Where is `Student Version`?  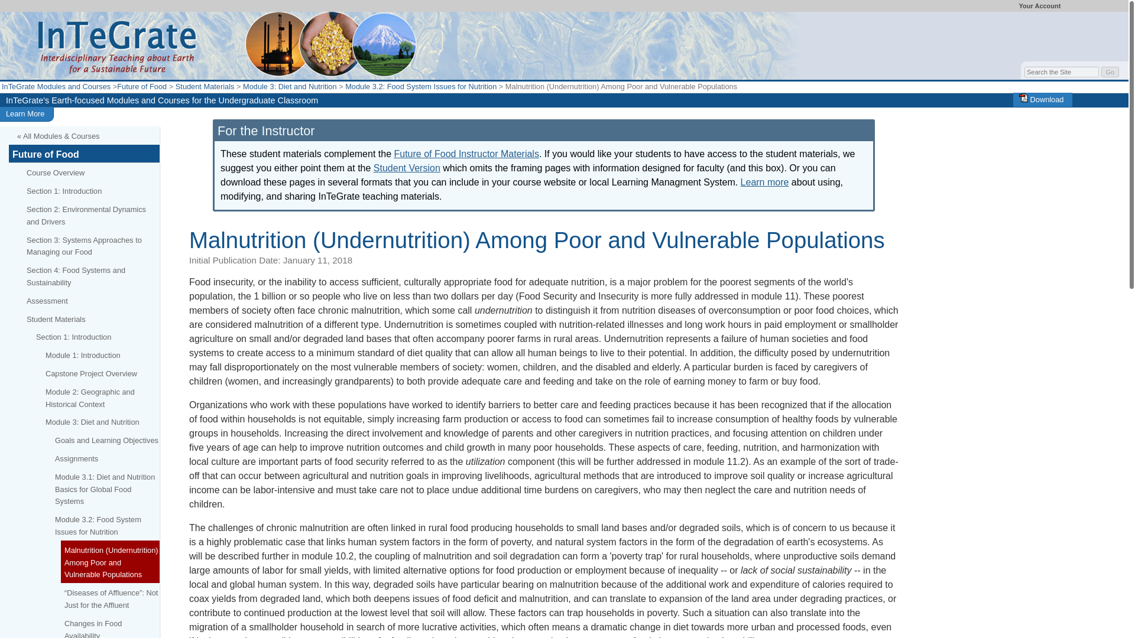 Student Version is located at coordinates (407, 168).